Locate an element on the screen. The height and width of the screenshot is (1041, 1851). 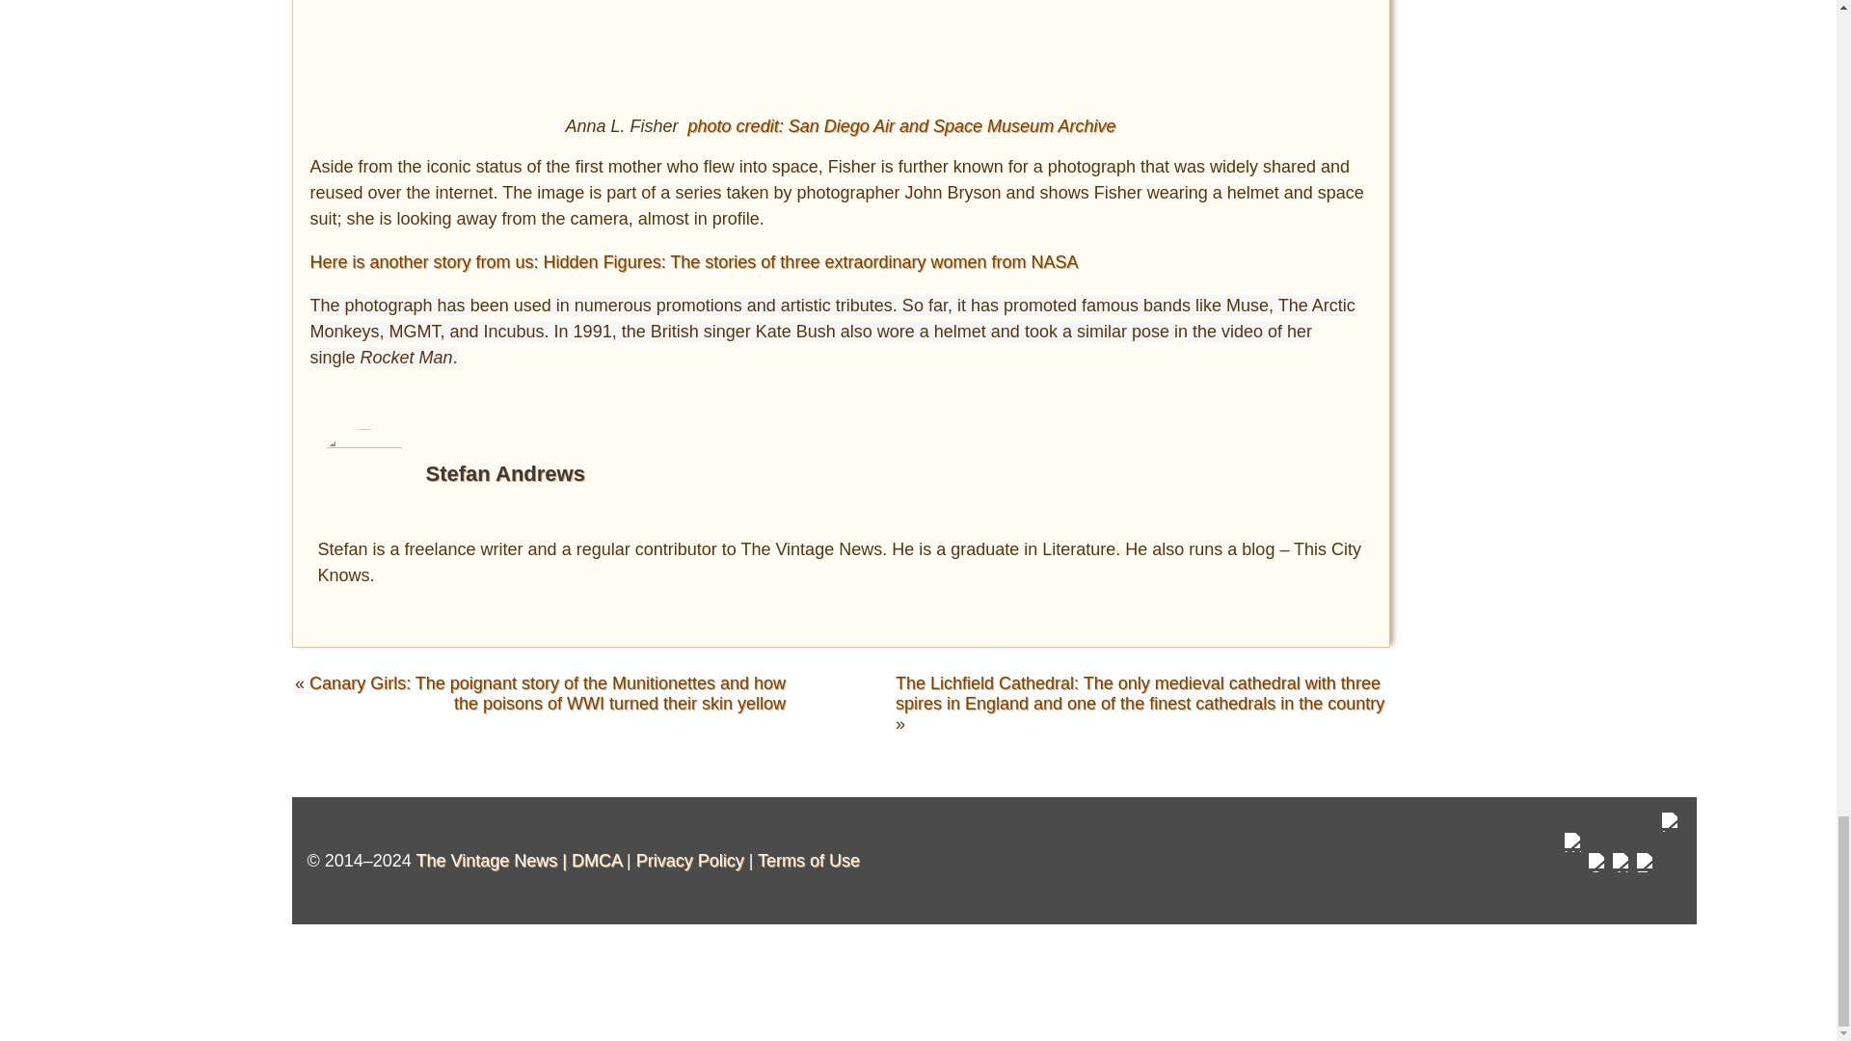
War History Online is located at coordinates (1573, 870).